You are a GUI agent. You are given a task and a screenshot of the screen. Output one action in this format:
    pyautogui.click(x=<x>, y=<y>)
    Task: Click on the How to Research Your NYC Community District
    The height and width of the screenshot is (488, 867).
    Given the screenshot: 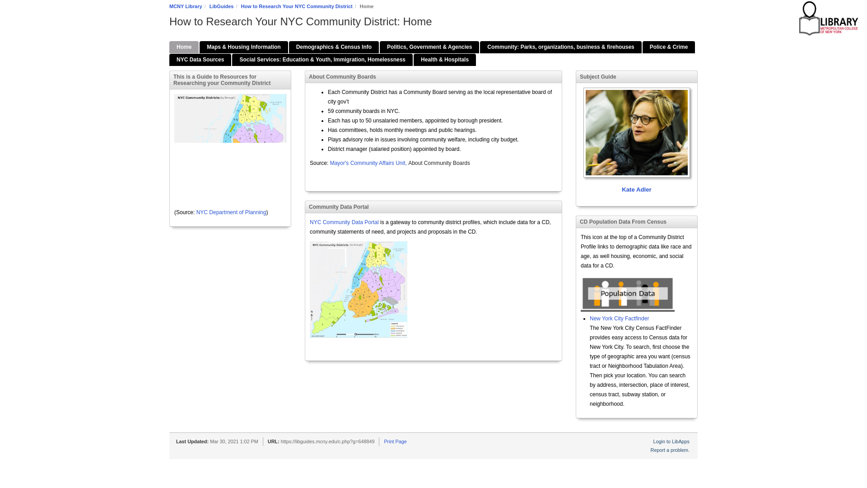 What is the action you would take?
    pyautogui.click(x=297, y=6)
    